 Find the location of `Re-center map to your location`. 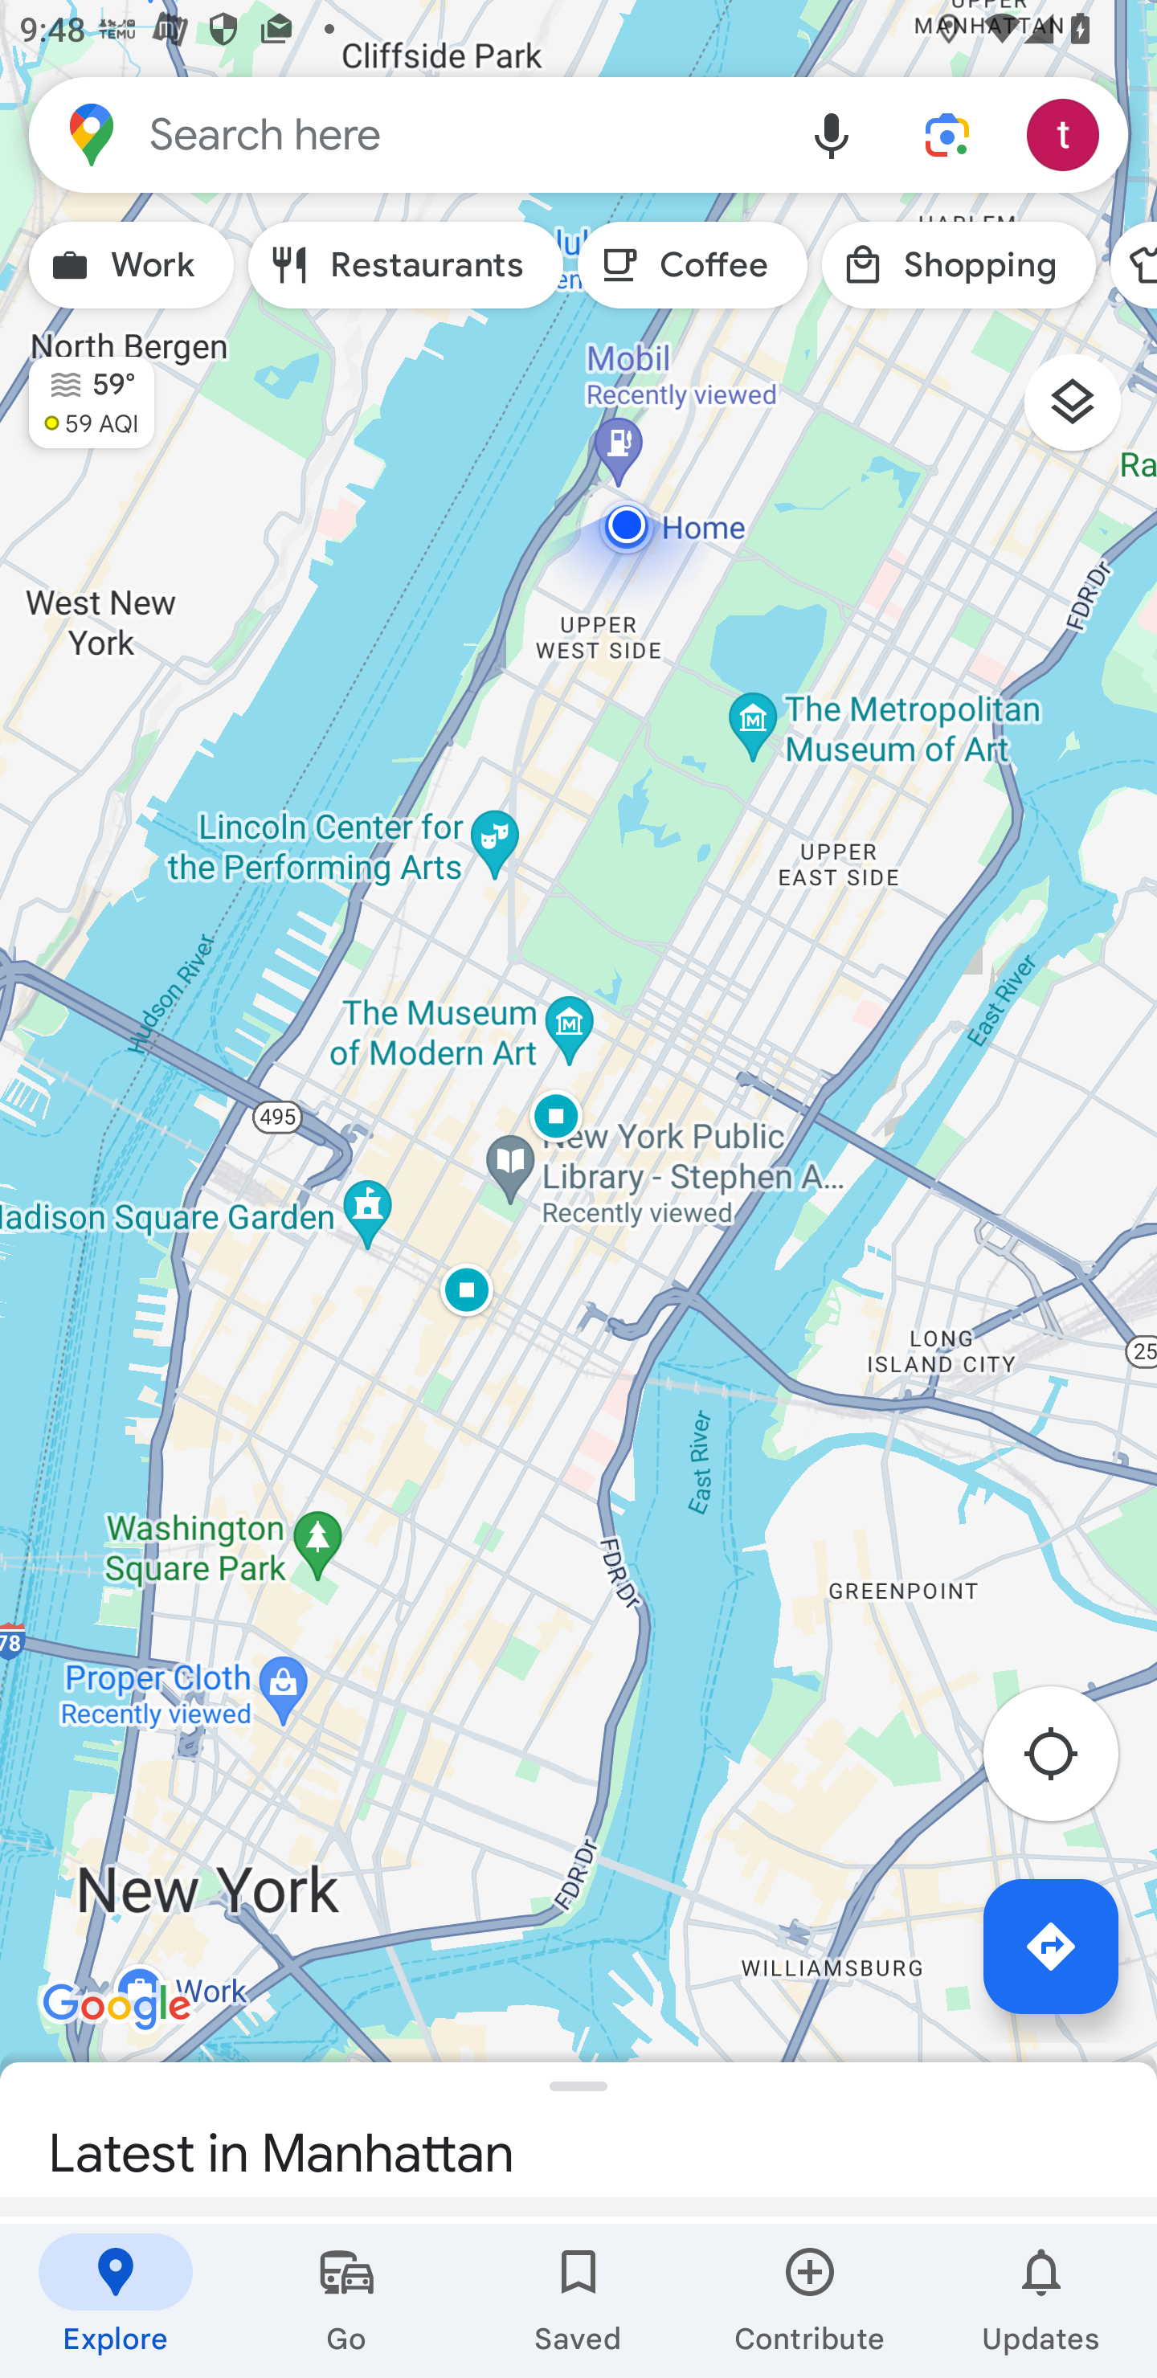

Re-center map to your location is located at coordinates (1065, 1761).